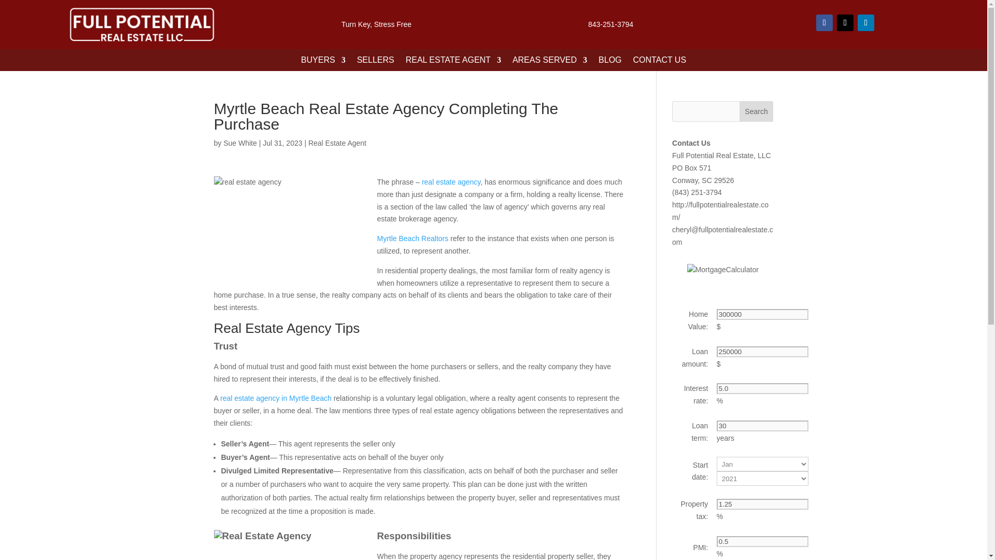 The height and width of the screenshot is (560, 995). Describe the element at coordinates (762, 352) in the screenshot. I see `250000` at that location.